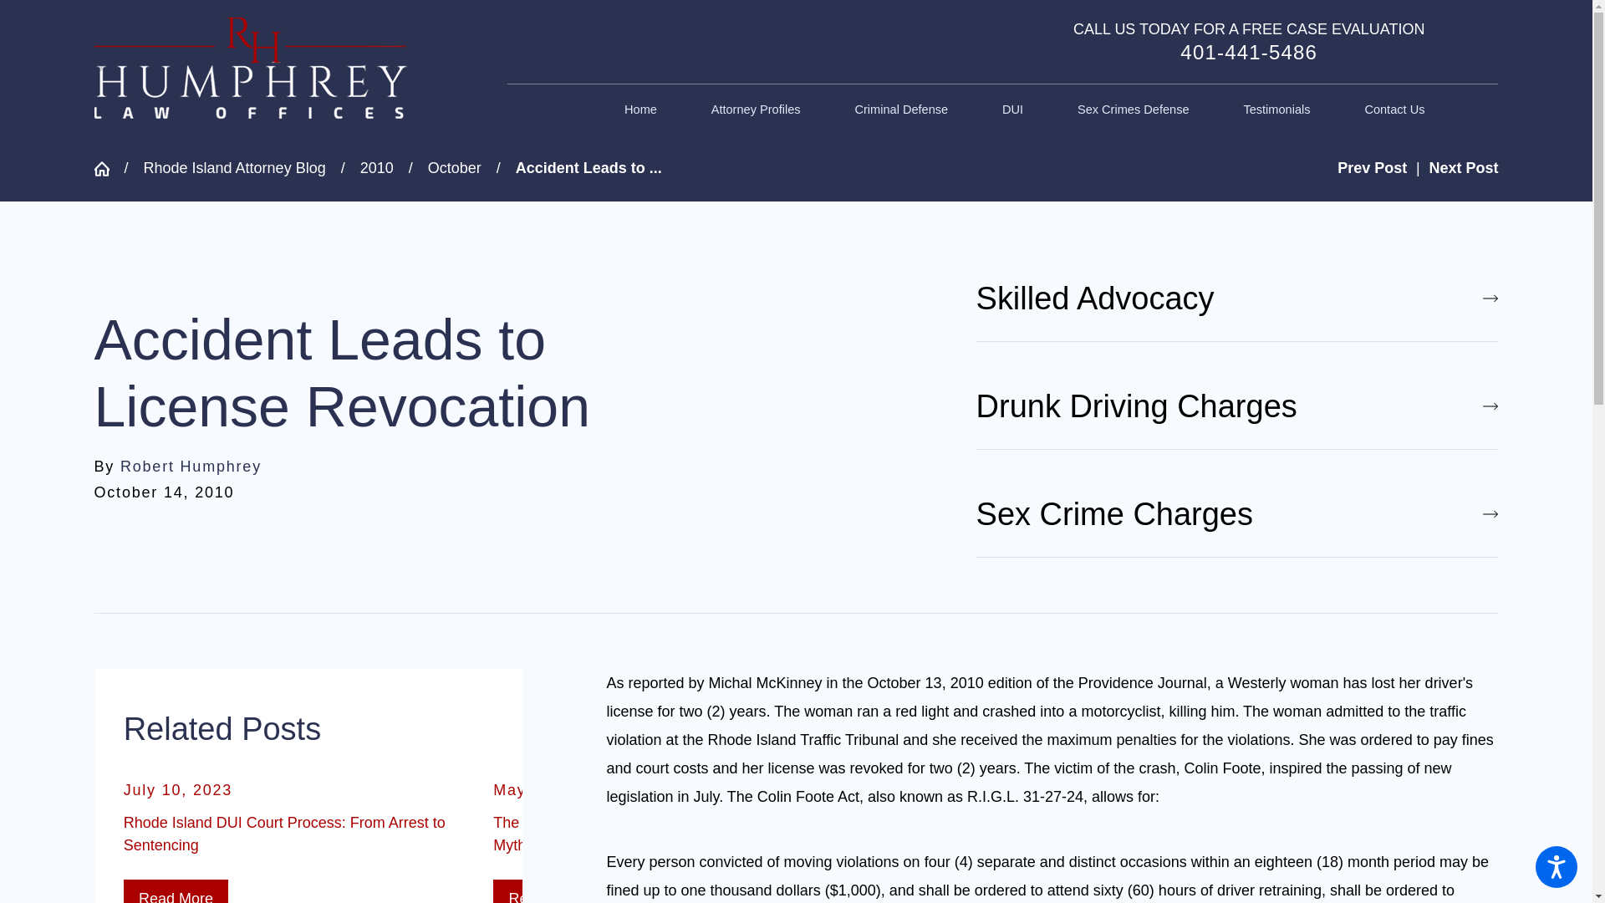 The image size is (1605, 903). I want to click on Criminal Defense, so click(901, 110).